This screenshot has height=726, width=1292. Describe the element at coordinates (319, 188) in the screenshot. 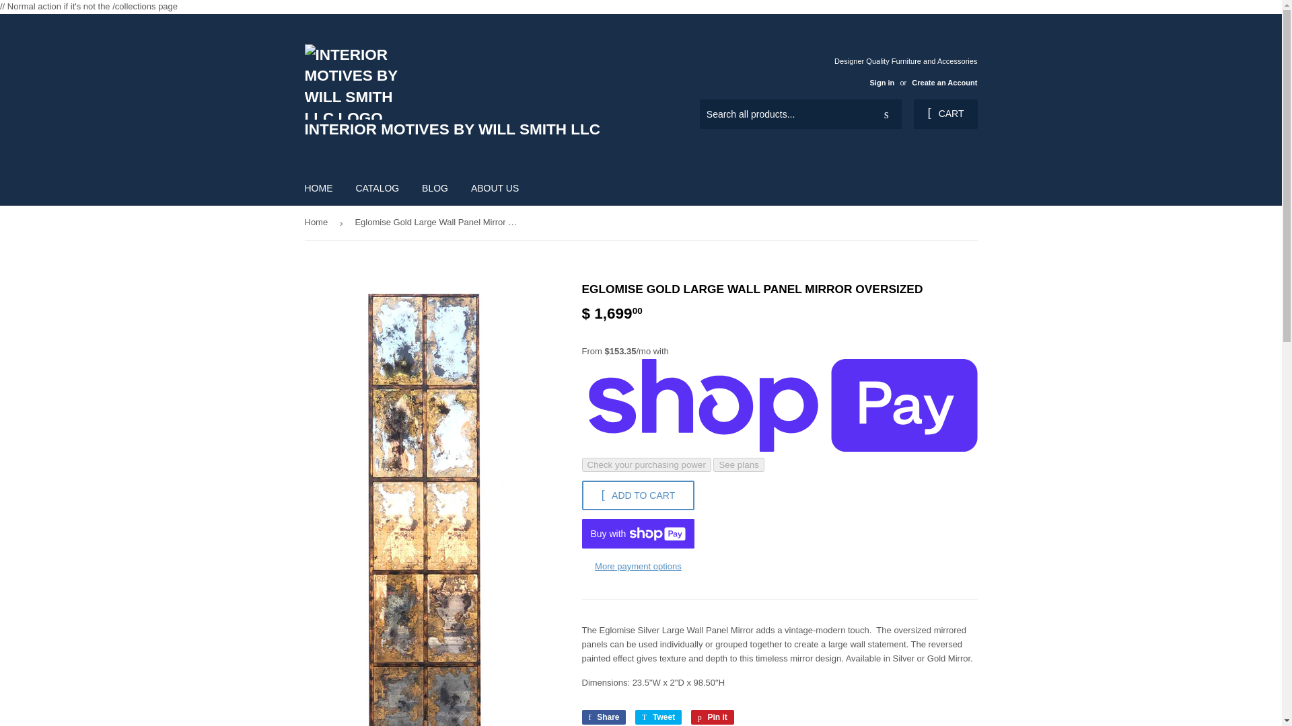

I see `Pin on Pinterest` at that location.